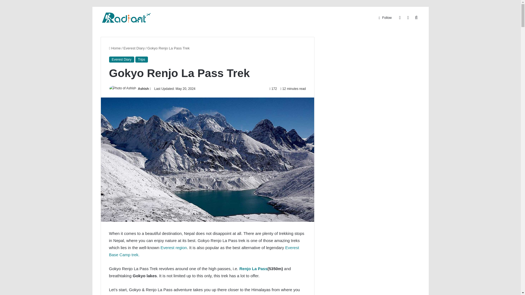 The width and height of the screenshot is (525, 295). What do you see at coordinates (143, 88) in the screenshot?
I see `Ashish` at bounding box center [143, 88].